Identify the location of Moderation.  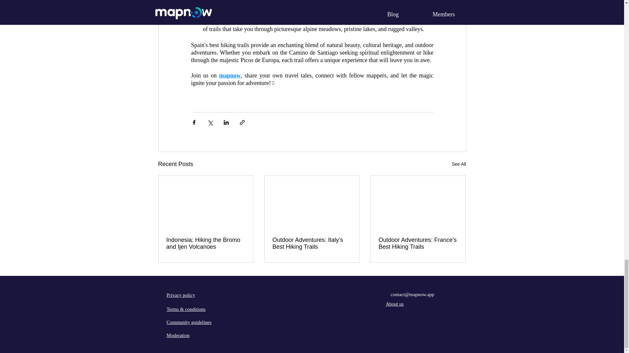
(178, 335).